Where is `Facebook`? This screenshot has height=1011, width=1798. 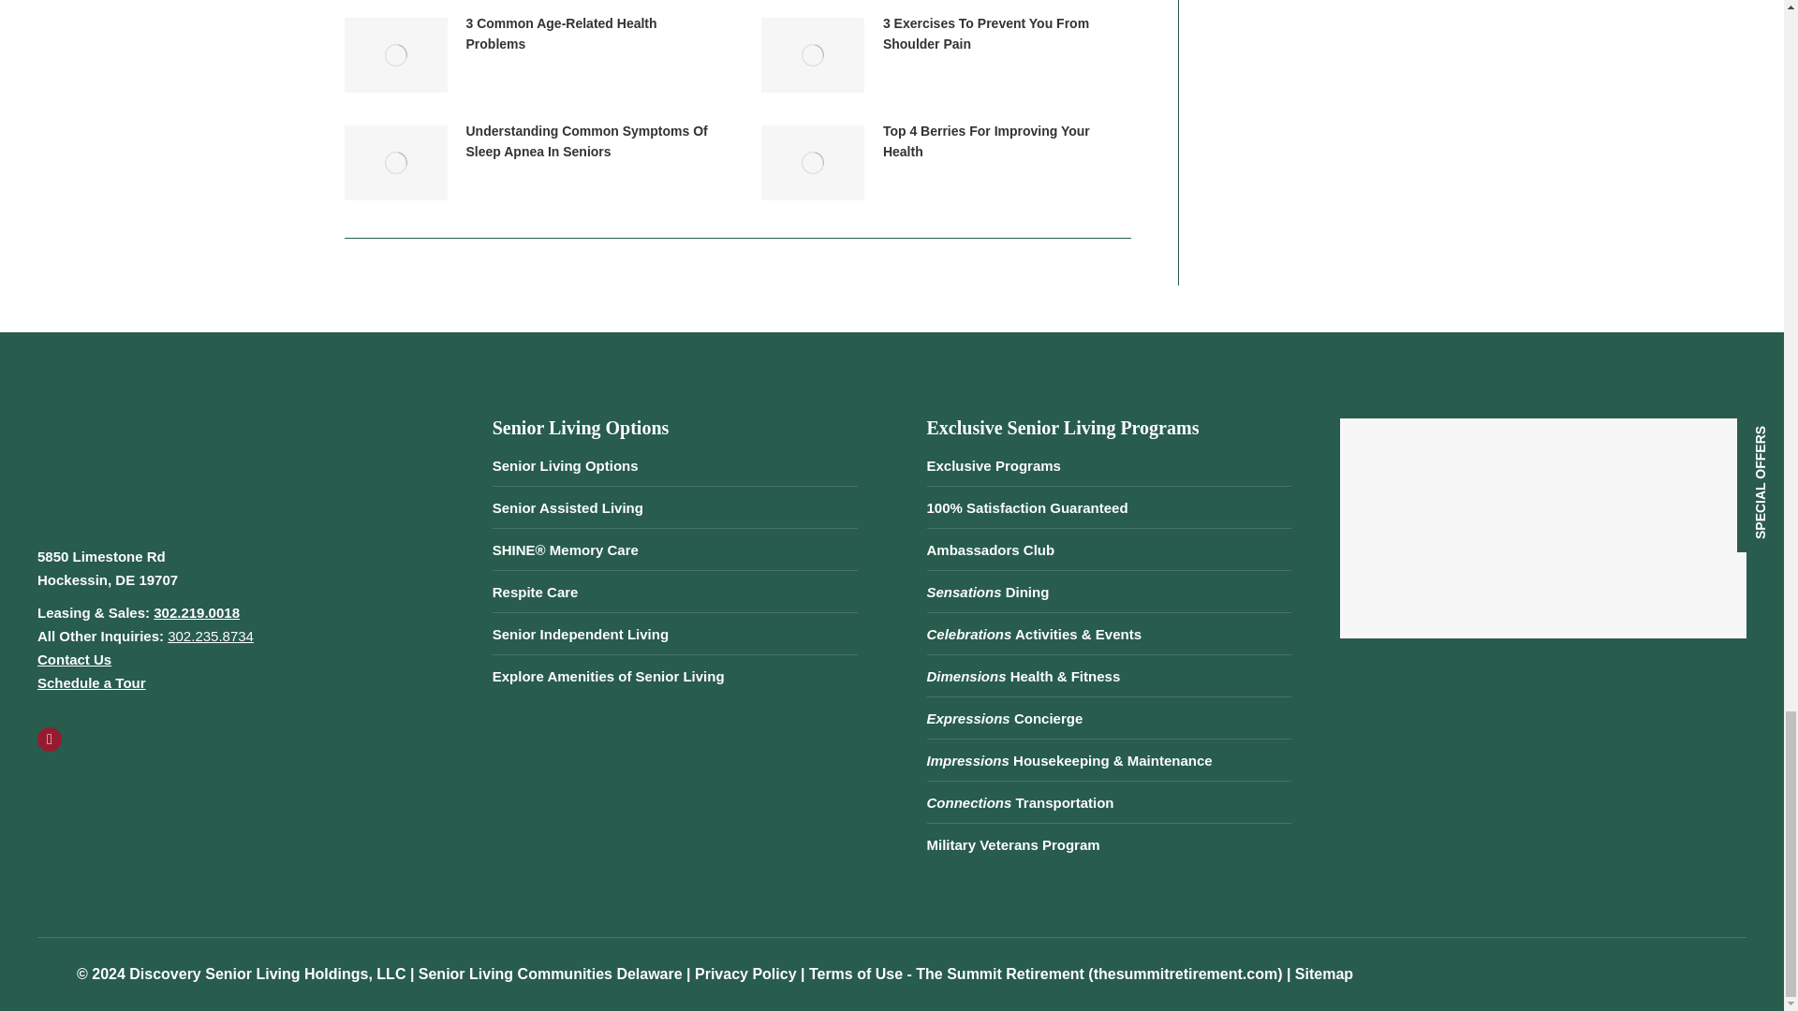 Facebook is located at coordinates (49, 740).